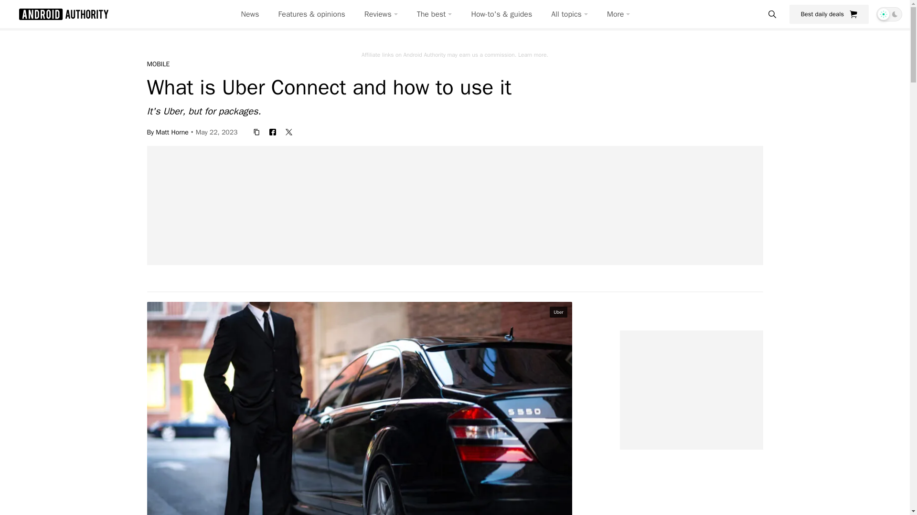 The height and width of the screenshot is (515, 917). Describe the element at coordinates (288, 132) in the screenshot. I see `twitter` at that location.